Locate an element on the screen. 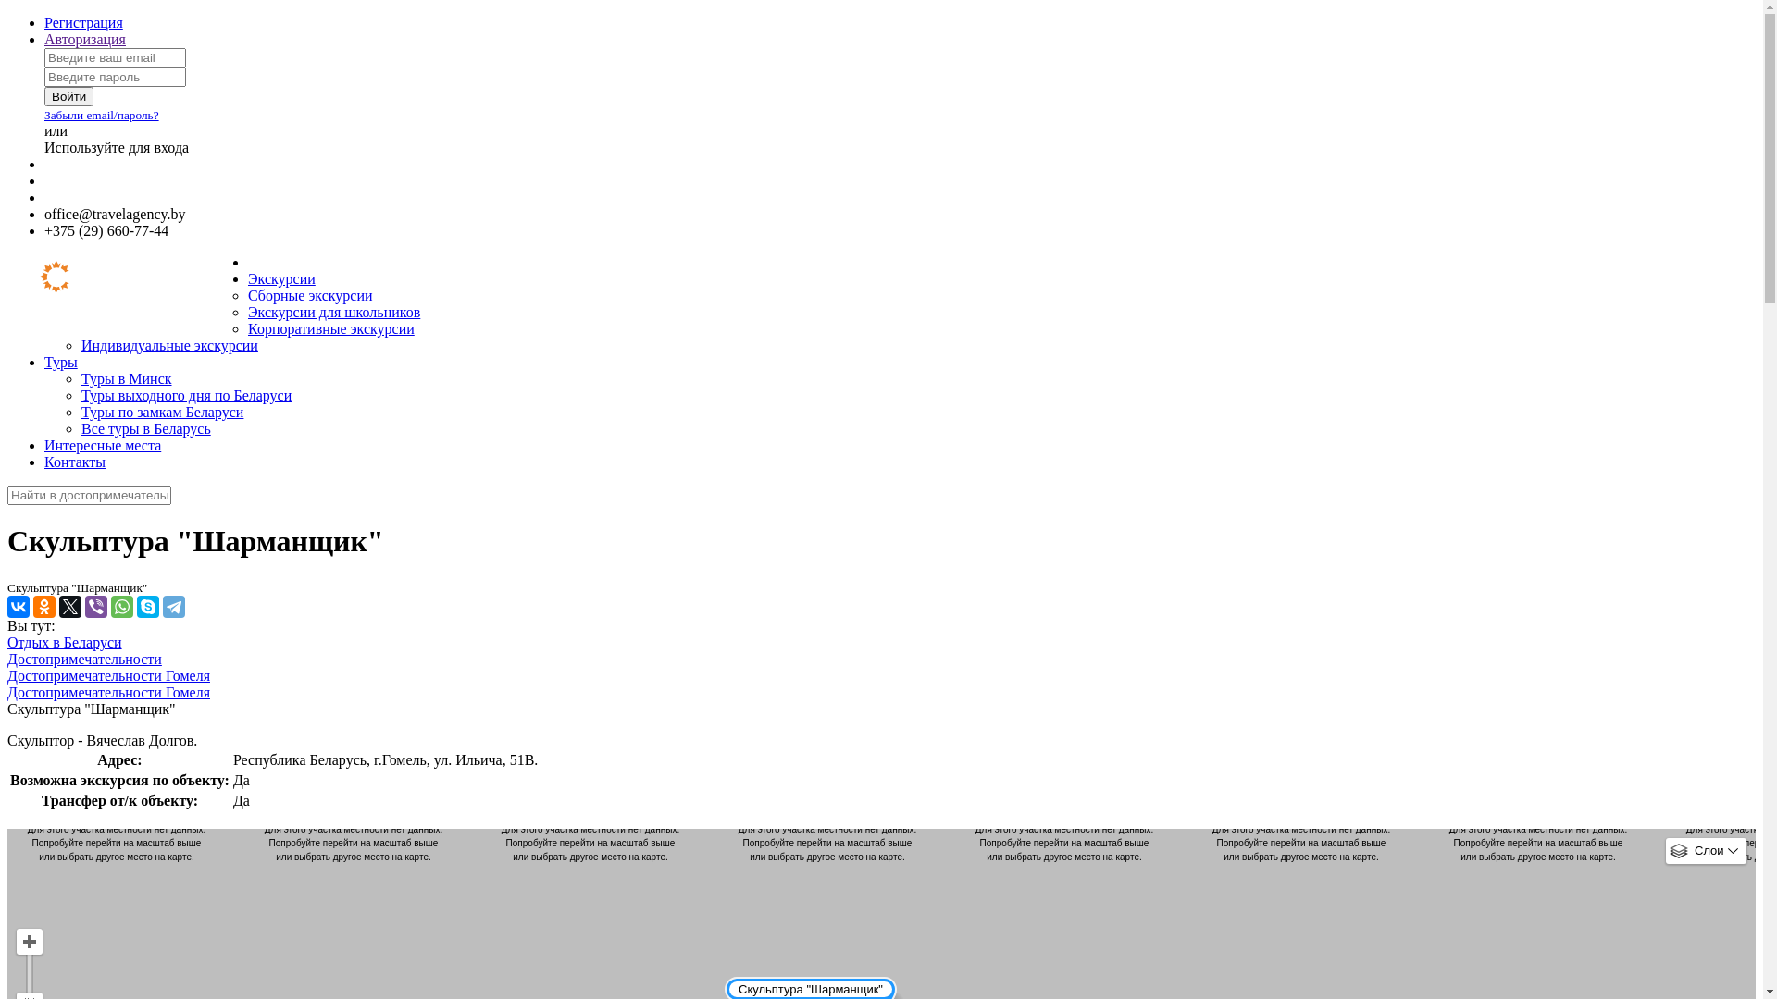 The image size is (1777, 999). Viber is located at coordinates (96, 607).